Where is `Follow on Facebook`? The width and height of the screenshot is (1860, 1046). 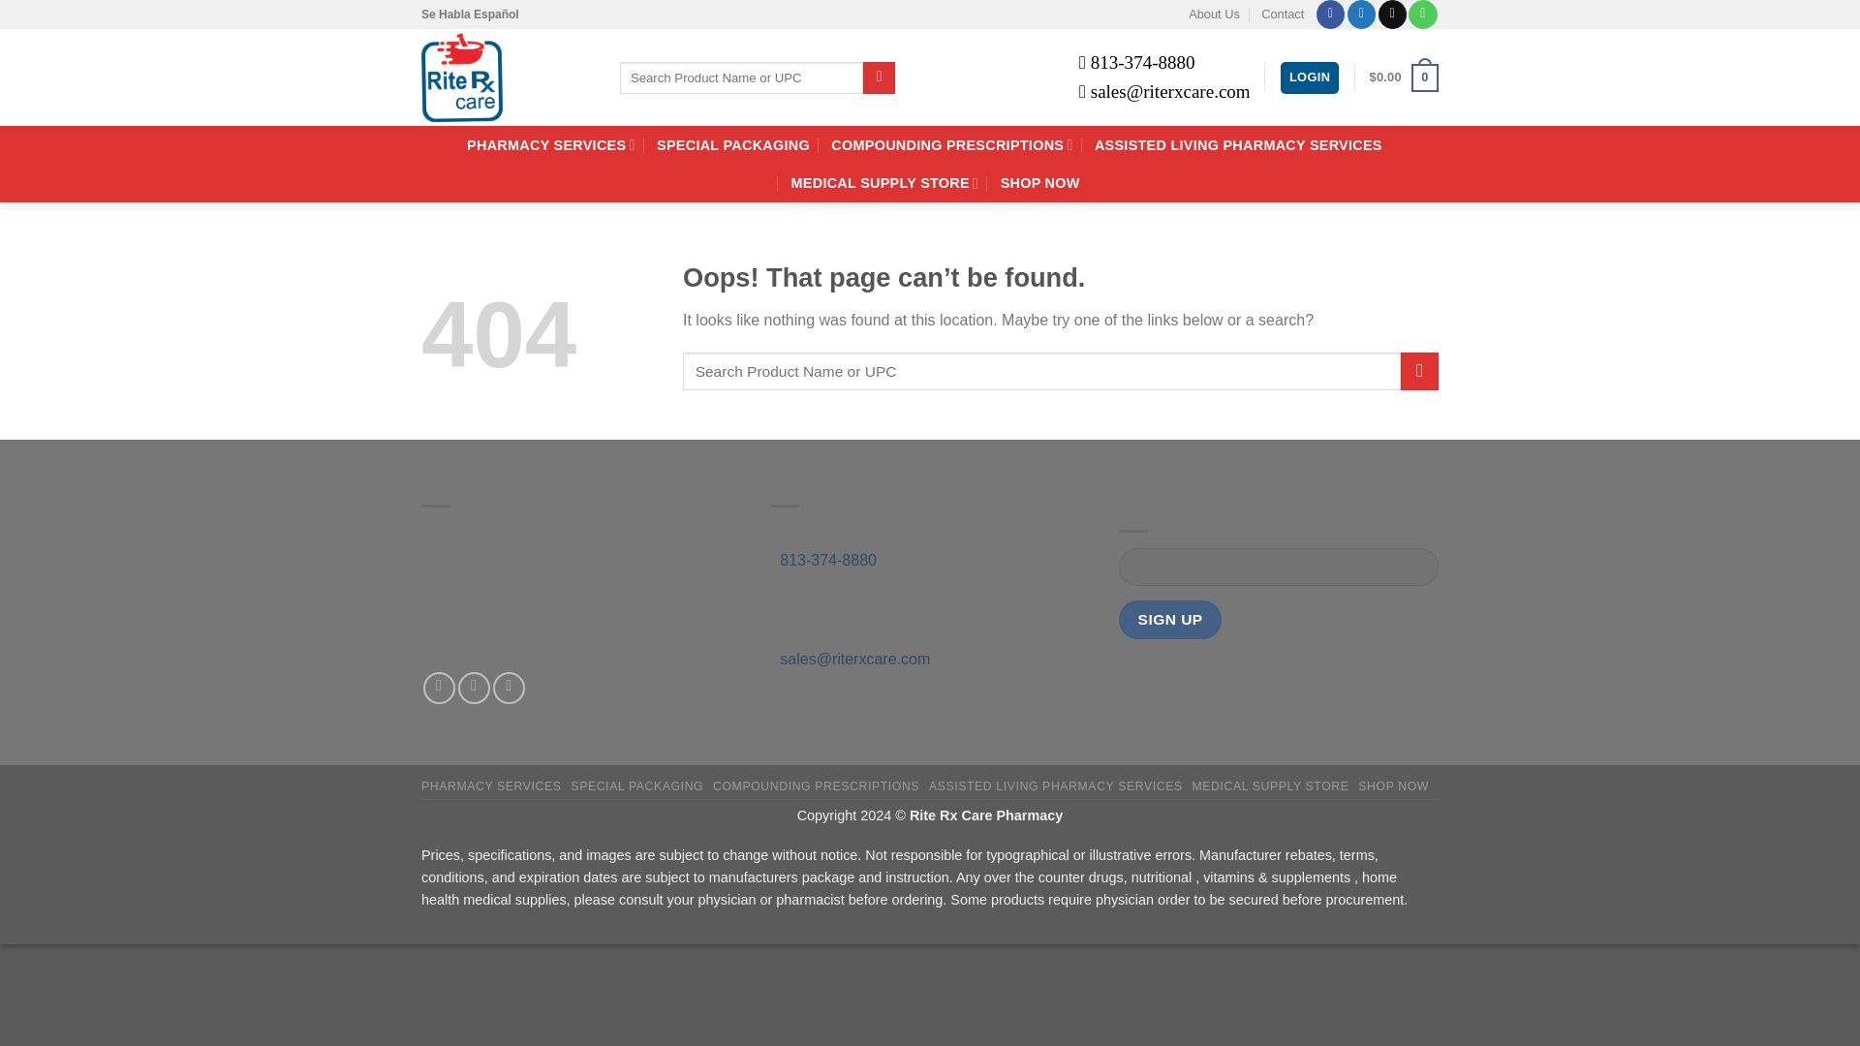
Follow on Facebook is located at coordinates (440, 688).